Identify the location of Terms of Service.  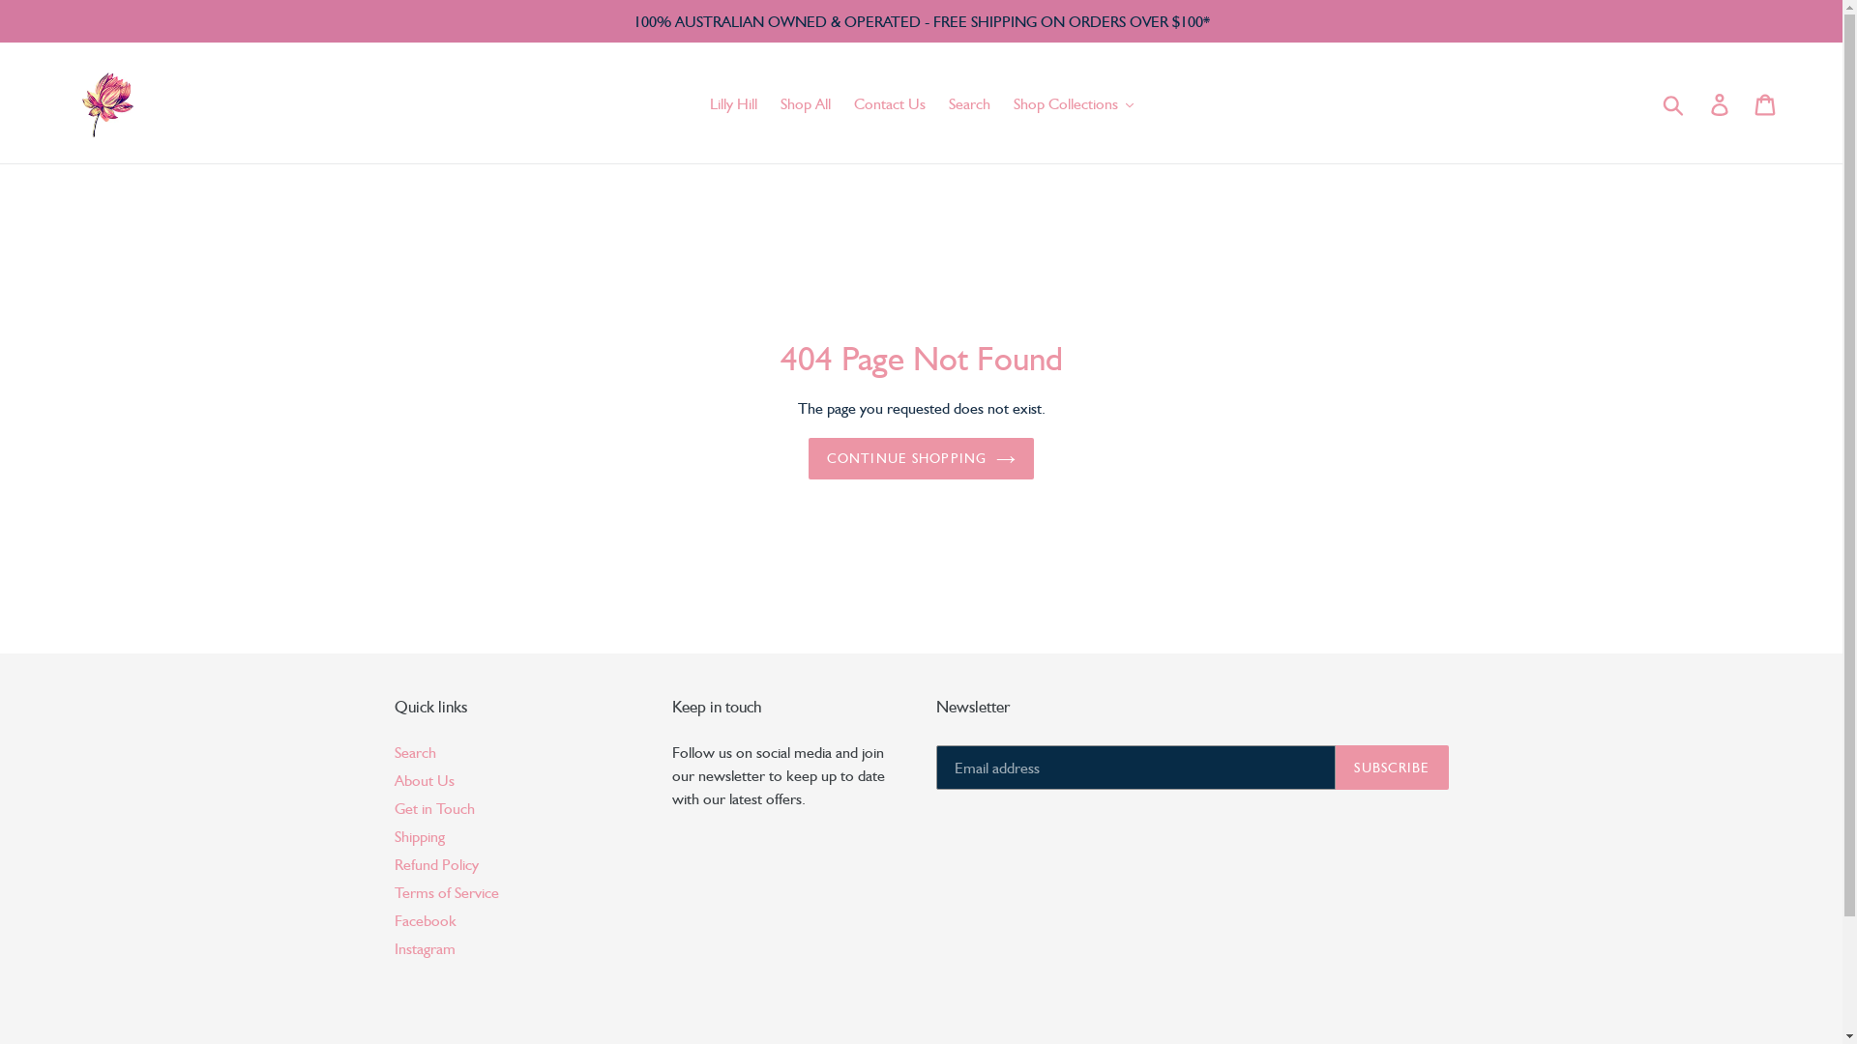
(447, 892).